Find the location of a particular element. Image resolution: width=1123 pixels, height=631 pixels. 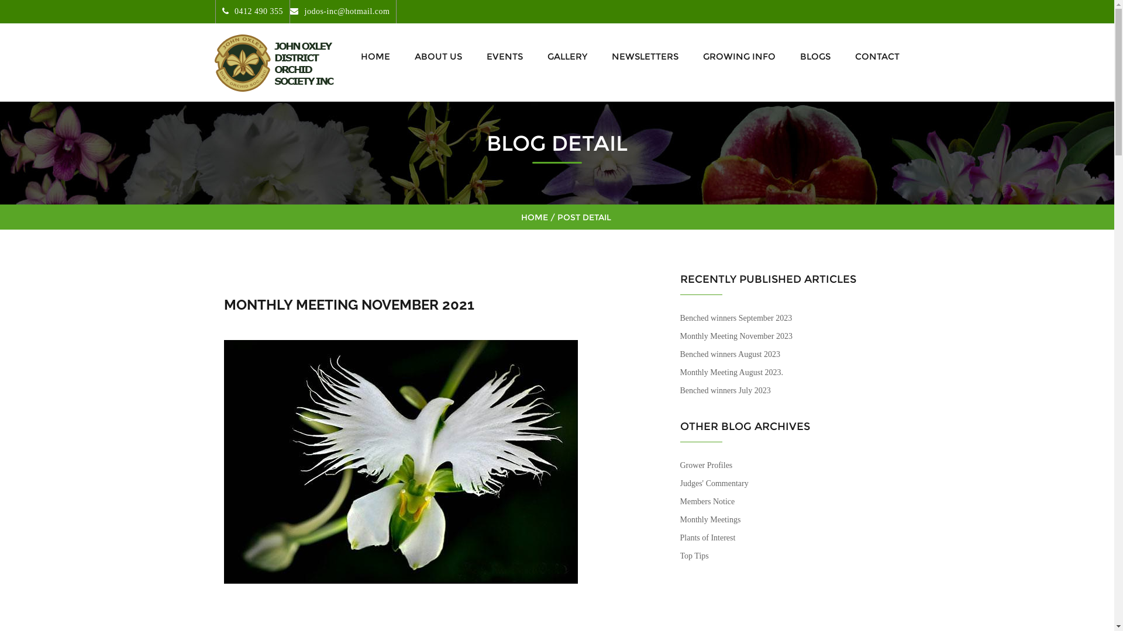

Monthly Meetings is located at coordinates (710, 520).